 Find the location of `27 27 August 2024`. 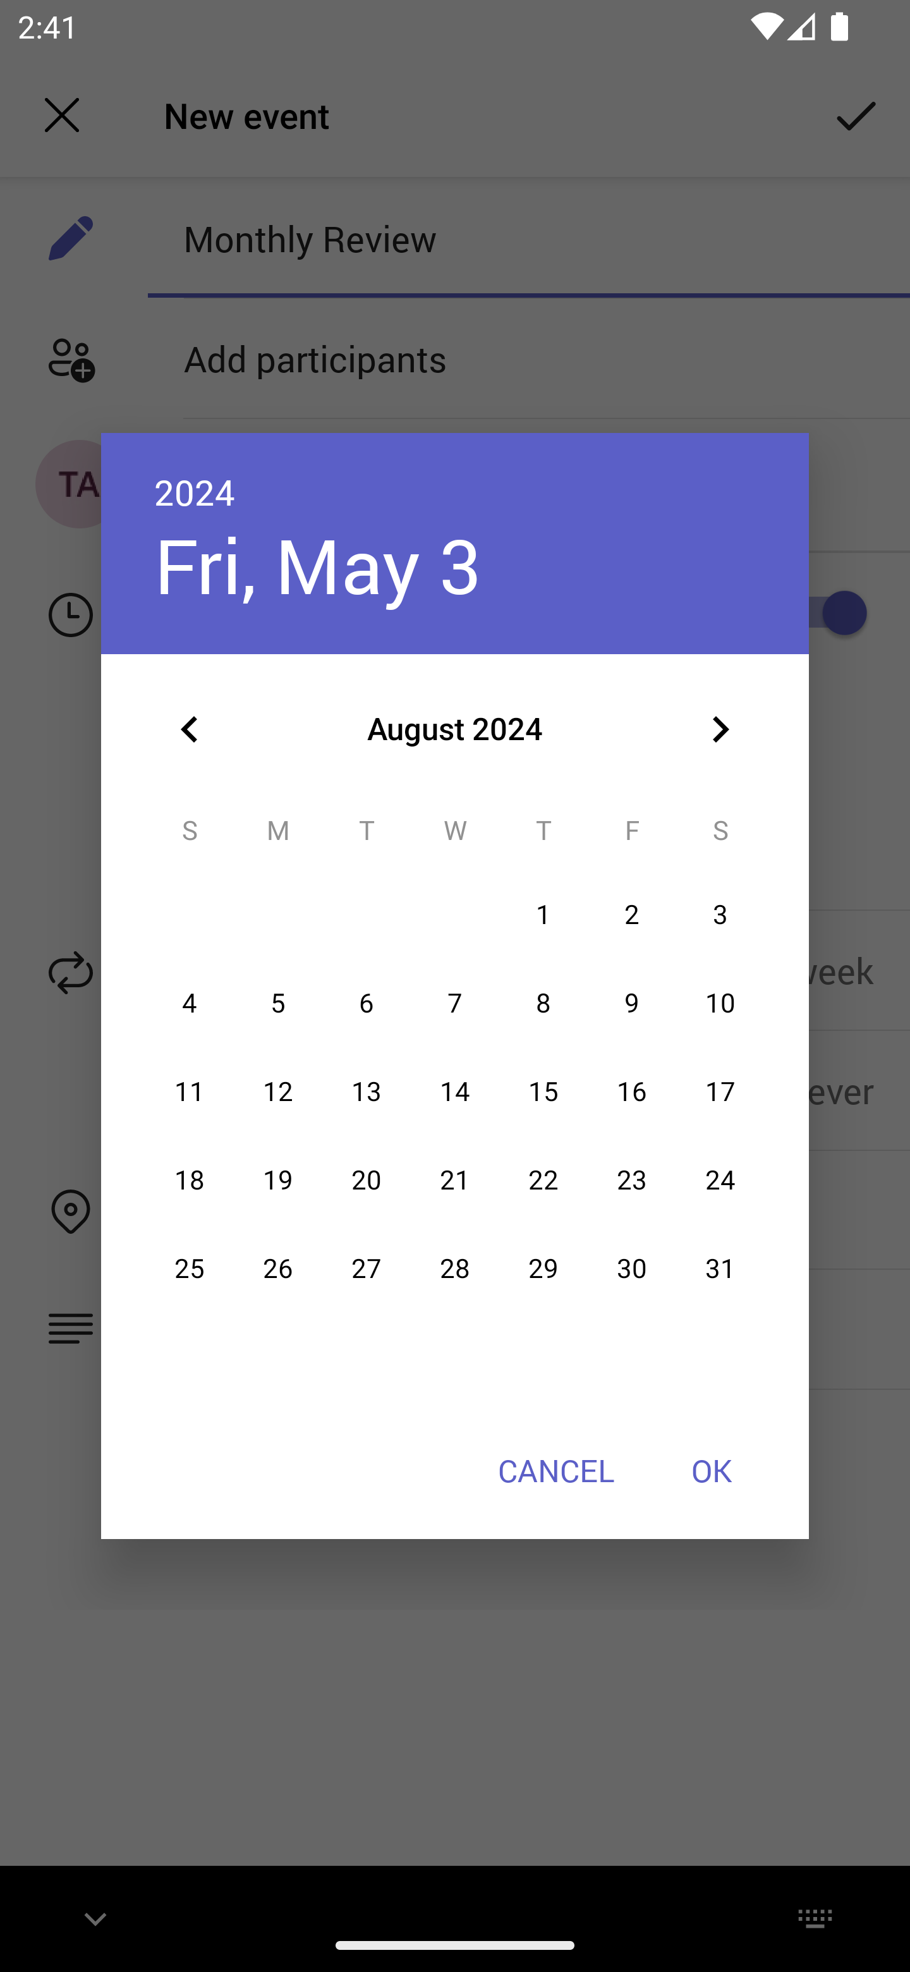

27 27 August 2024 is located at coordinates (366, 1269).